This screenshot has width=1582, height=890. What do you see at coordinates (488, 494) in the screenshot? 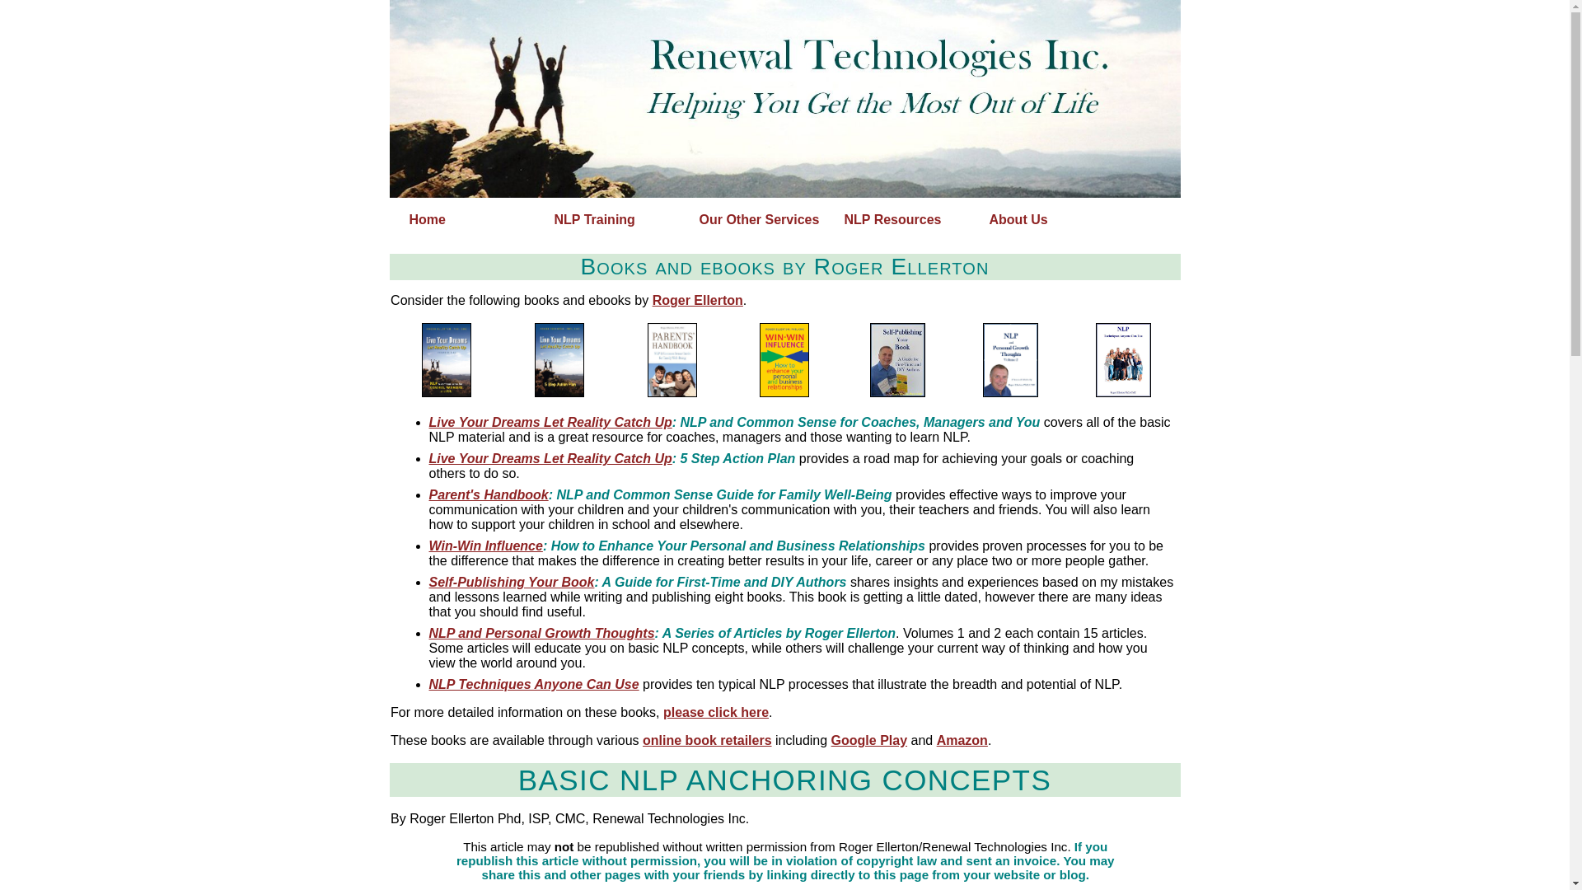
I see `Parent's Handbook` at bounding box center [488, 494].